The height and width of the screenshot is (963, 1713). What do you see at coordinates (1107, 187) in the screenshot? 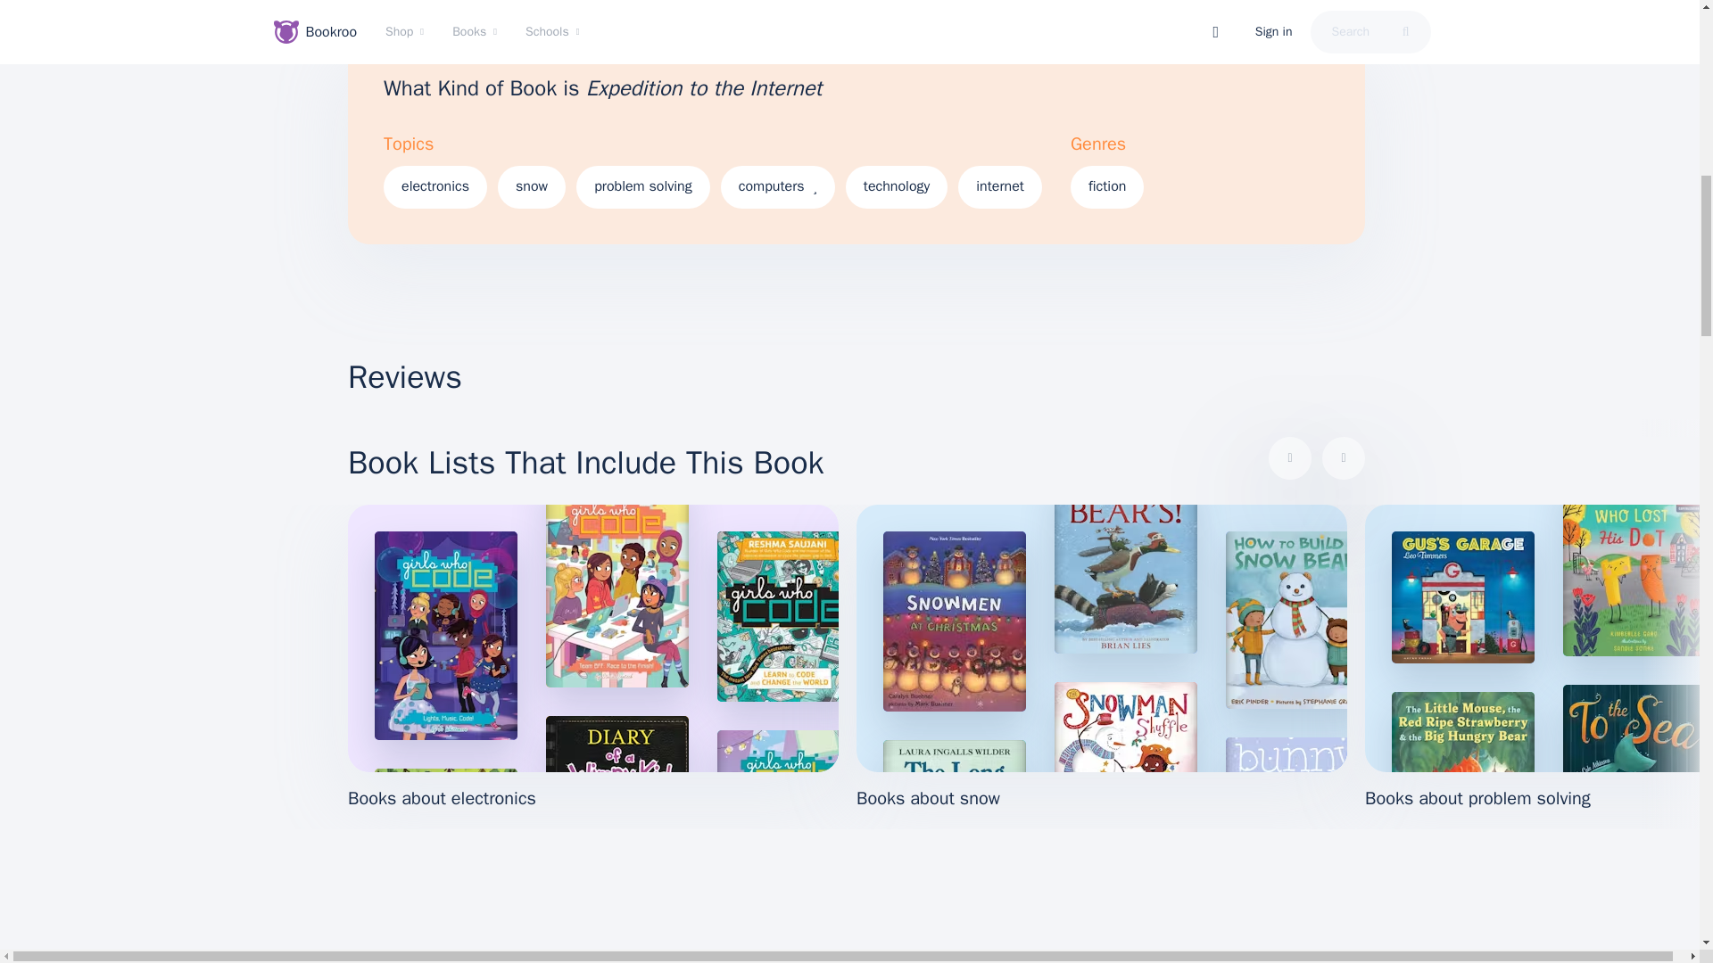
I see `fiction` at bounding box center [1107, 187].